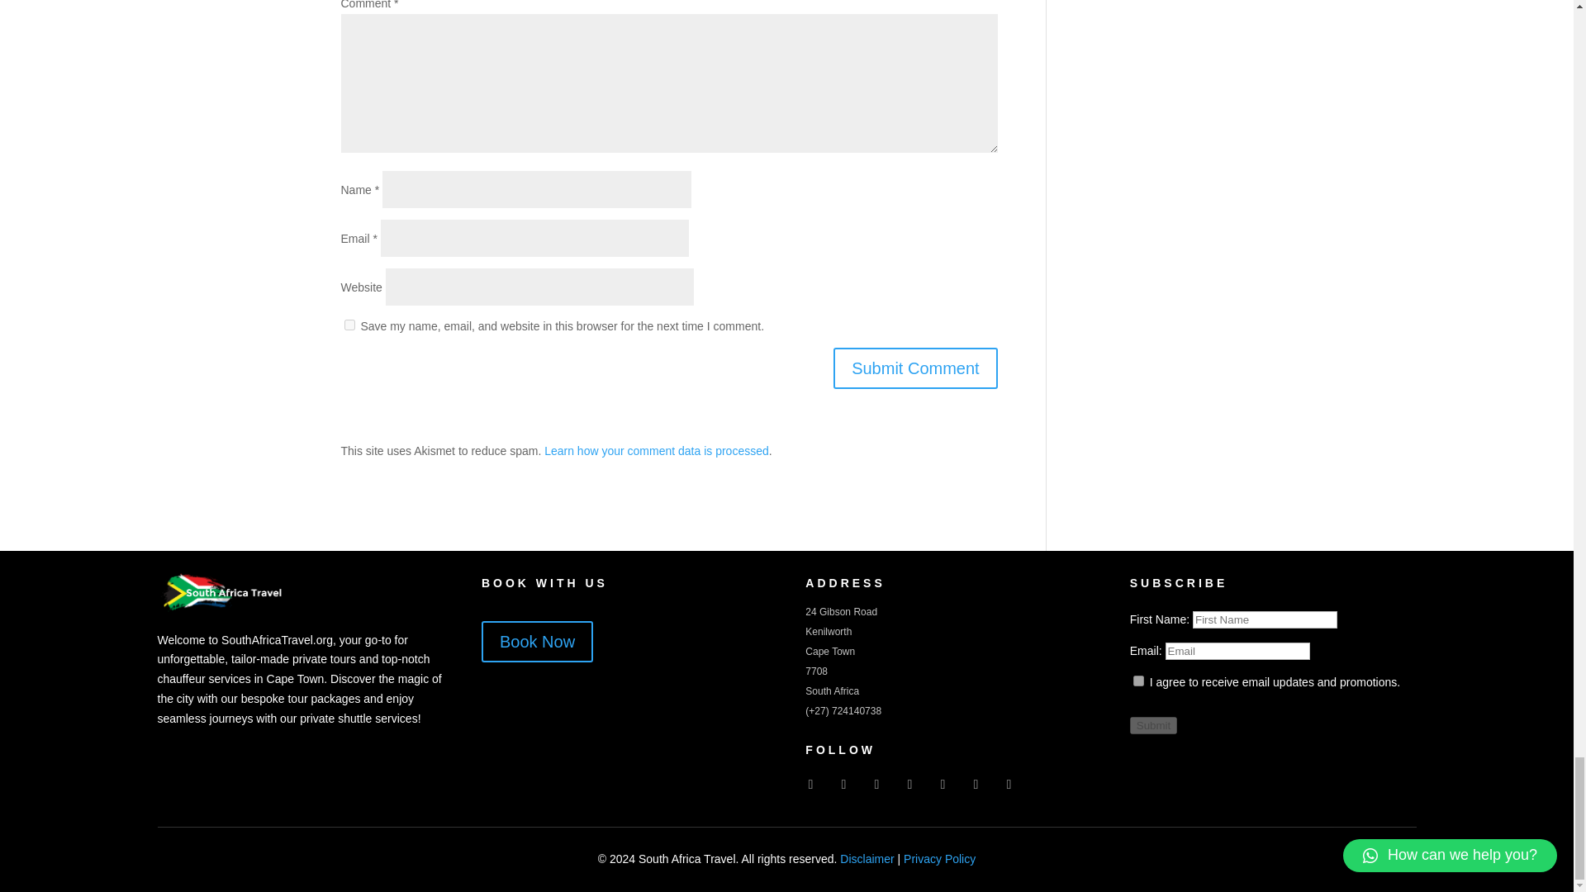 The width and height of the screenshot is (1586, 892). What do you see at coordinates (656, 451) in the screenshot?
I see `Learn how your comment data is processed` at bounding box center [656, 451].